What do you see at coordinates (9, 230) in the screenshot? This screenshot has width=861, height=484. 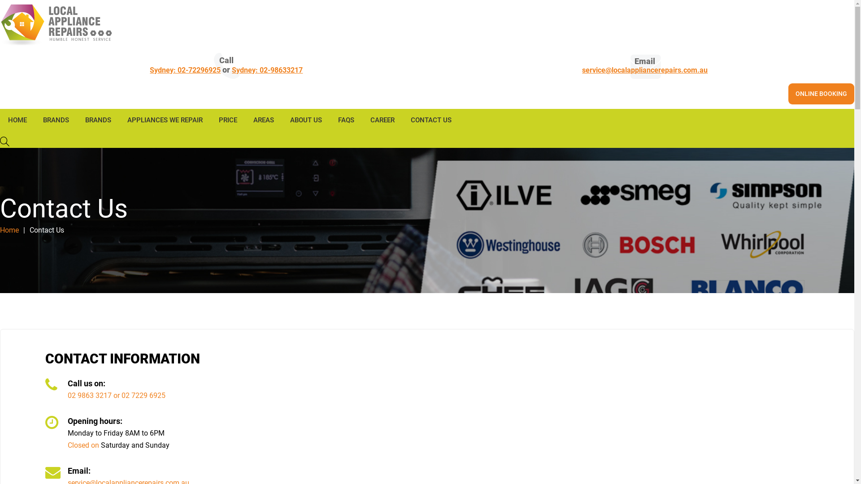 I see `Home` at bounding box center [9, 230].